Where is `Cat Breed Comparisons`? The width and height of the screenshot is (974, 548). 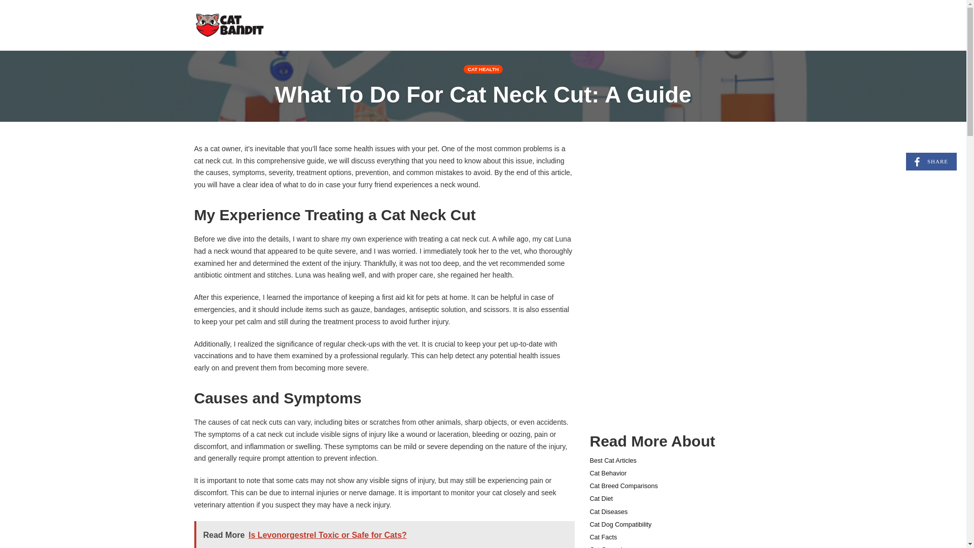 Cat Breed Comparisons is located at coordinates (931, 161).